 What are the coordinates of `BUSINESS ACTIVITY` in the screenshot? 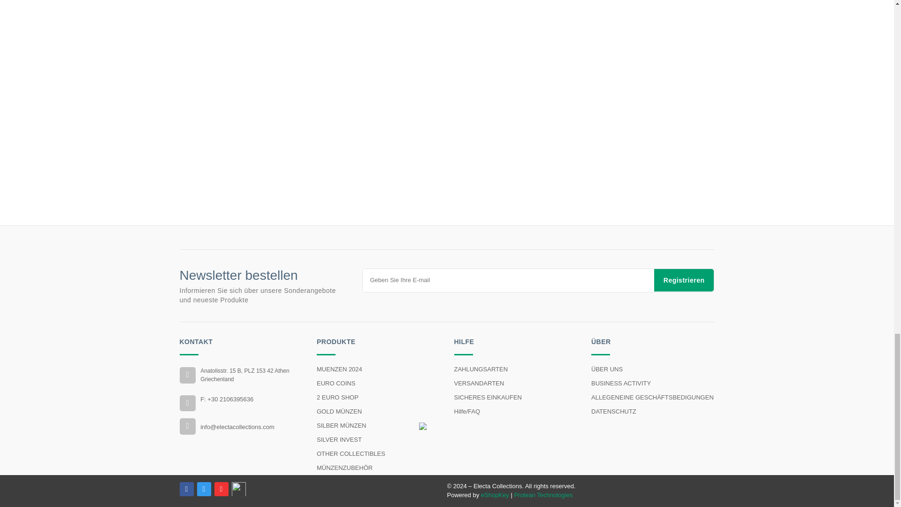 It's located at (652, 383).